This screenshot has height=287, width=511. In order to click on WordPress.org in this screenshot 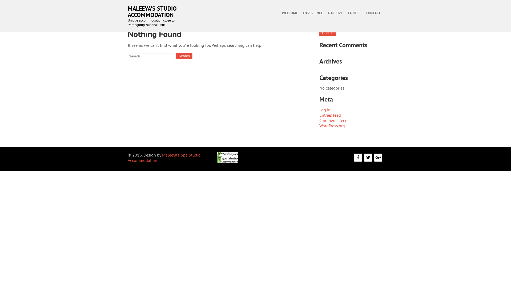, I will do `click(332, 126)`.